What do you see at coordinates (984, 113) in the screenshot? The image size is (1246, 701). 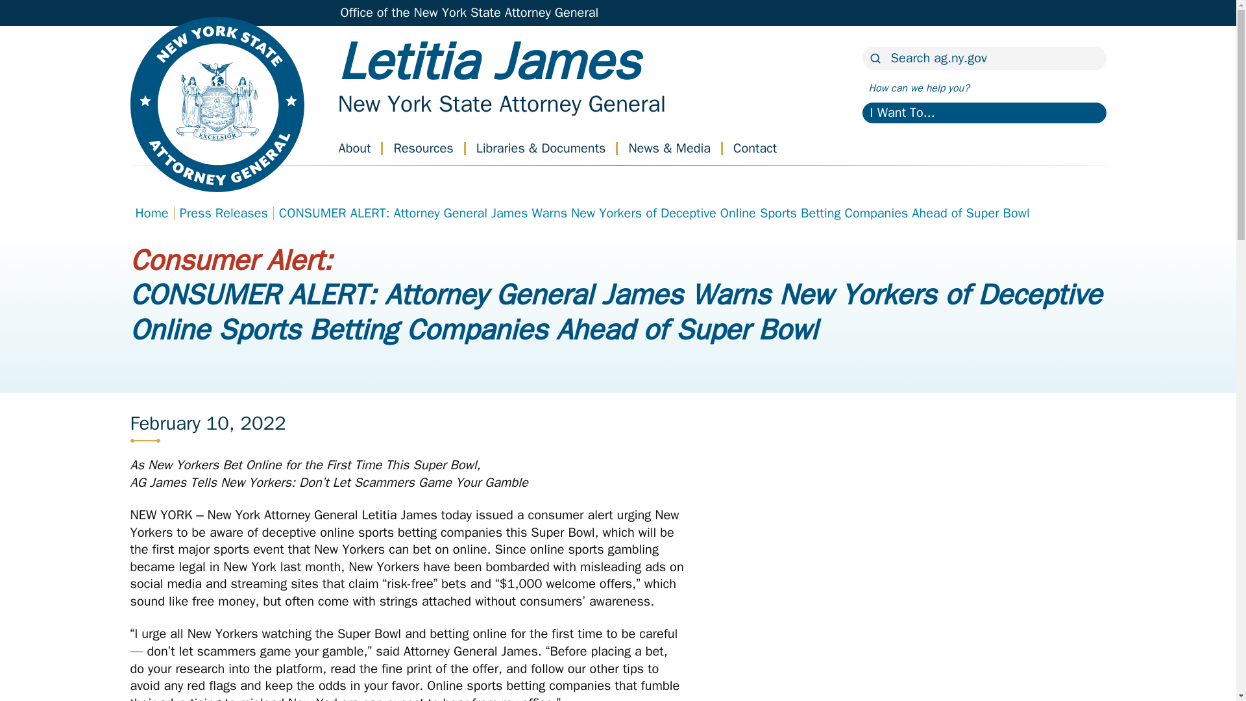 I see `I Want To...` at bounding box center [984, 113].